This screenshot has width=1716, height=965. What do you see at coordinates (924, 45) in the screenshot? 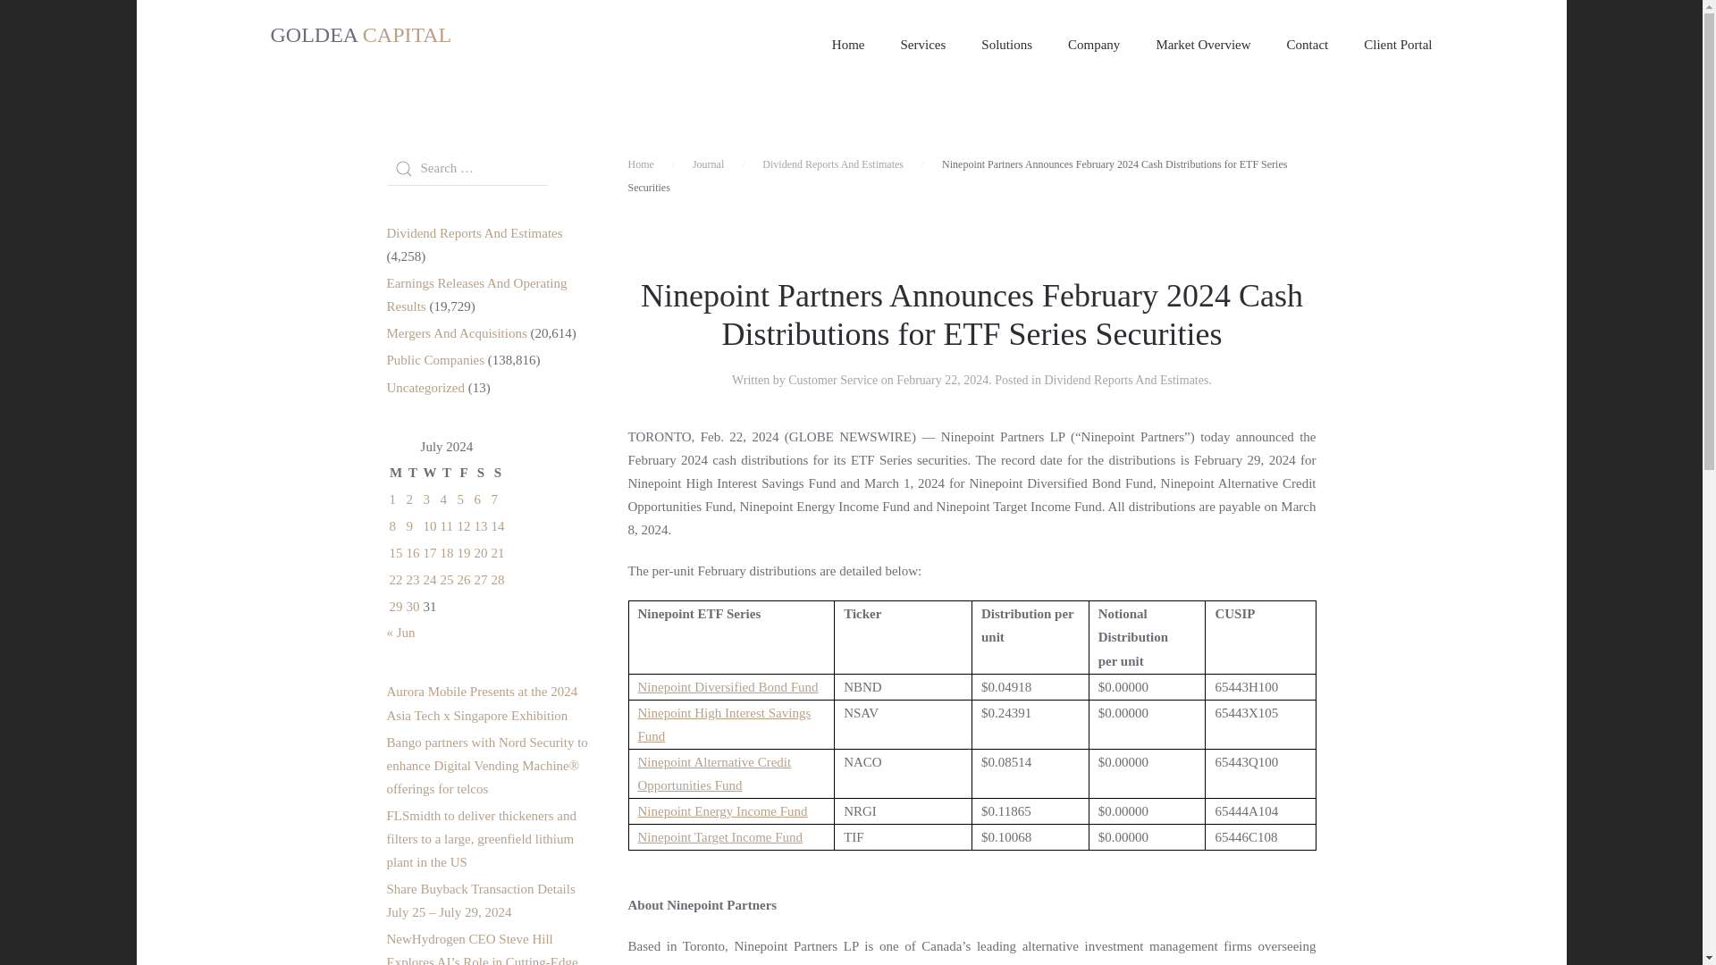
I see `Services` at bounding box center [924, 45].